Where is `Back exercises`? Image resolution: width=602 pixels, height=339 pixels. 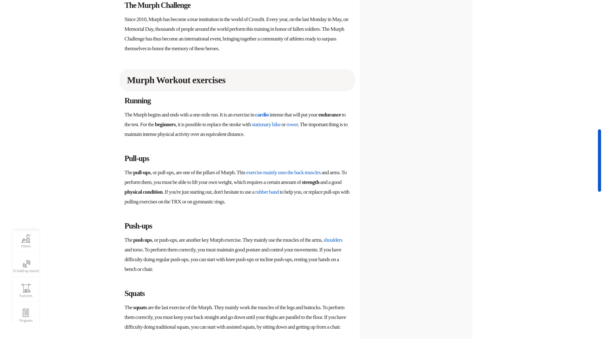
Back exercises is located at coordinates (283, 173).